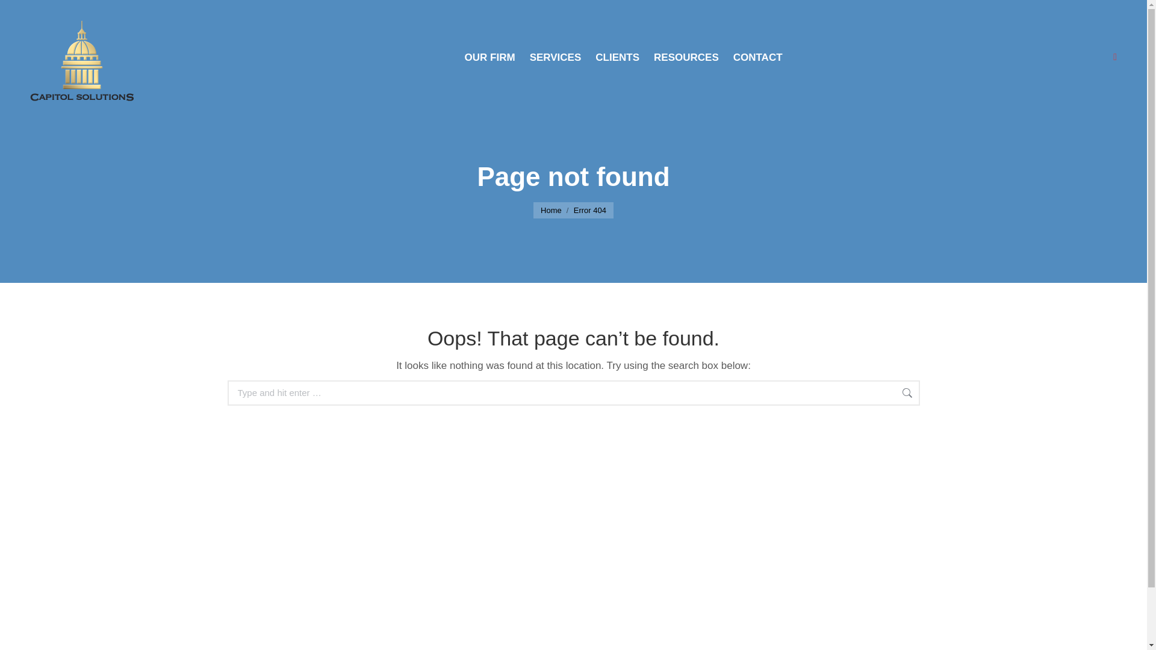  Describe the element at coordinates (489, 57) in the screenshot. I see `OUR FIRM` at that location.